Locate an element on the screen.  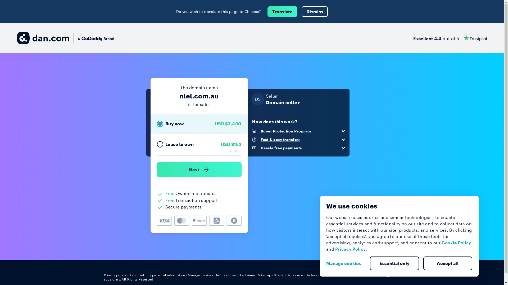
Terms of use is located at coordinates (226, 275).